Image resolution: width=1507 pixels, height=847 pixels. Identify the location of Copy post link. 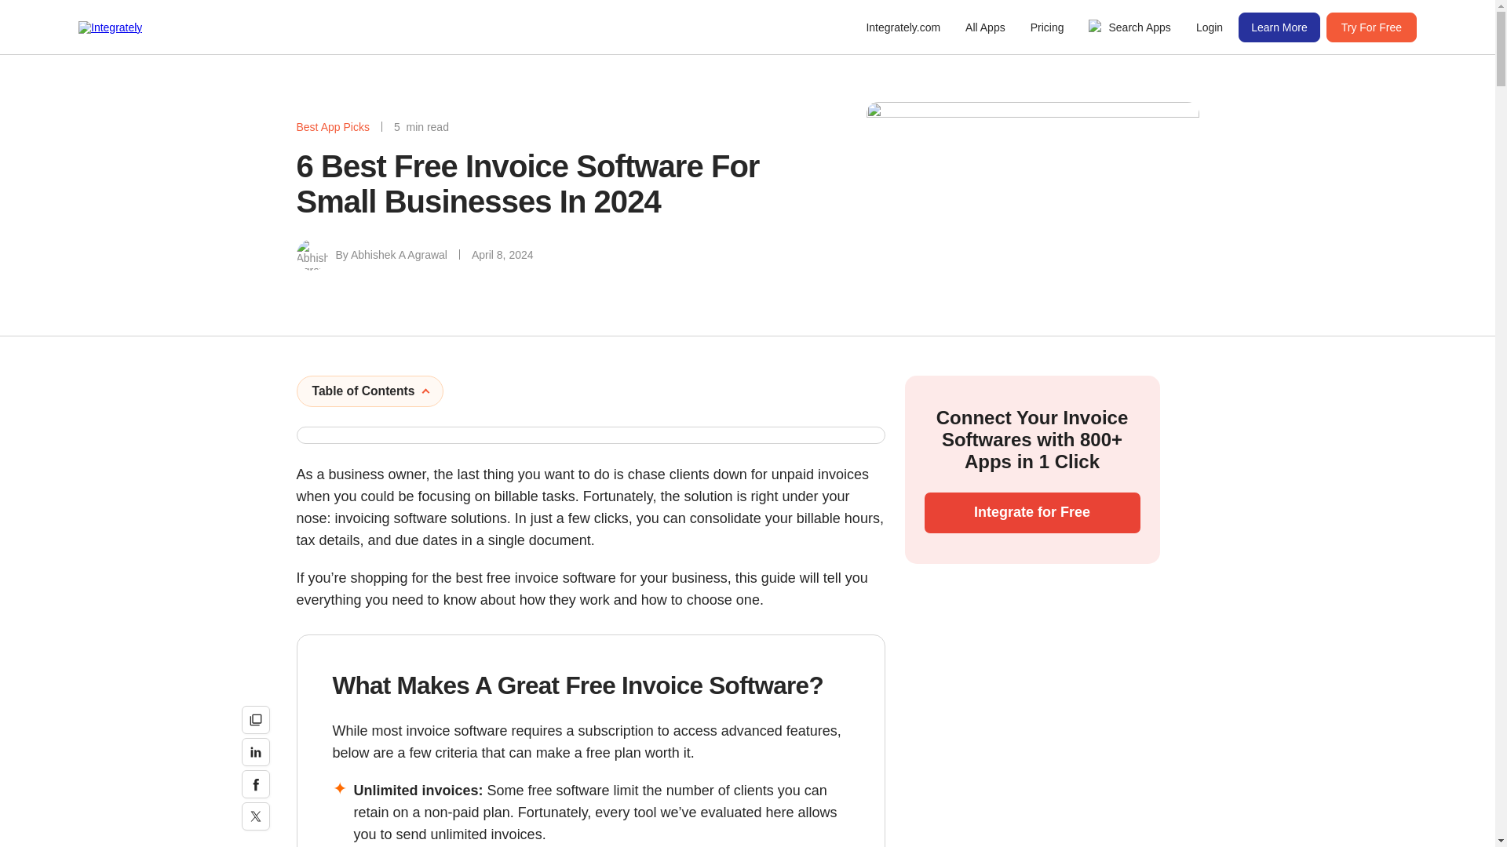
(255, 720).